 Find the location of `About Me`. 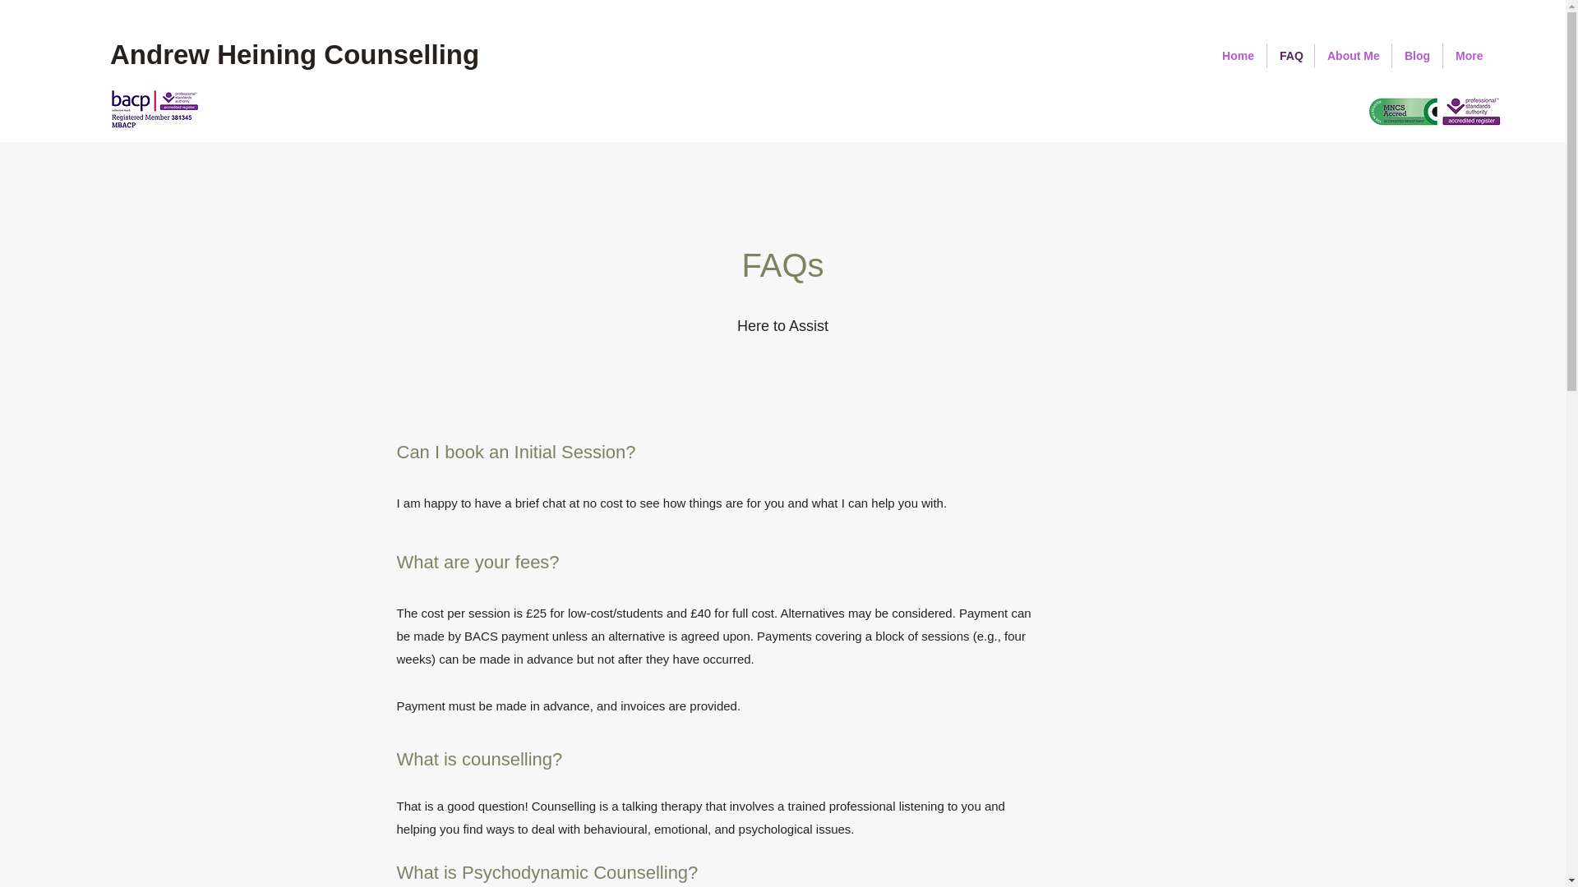

About Me is located at coordinates (1353, 56).